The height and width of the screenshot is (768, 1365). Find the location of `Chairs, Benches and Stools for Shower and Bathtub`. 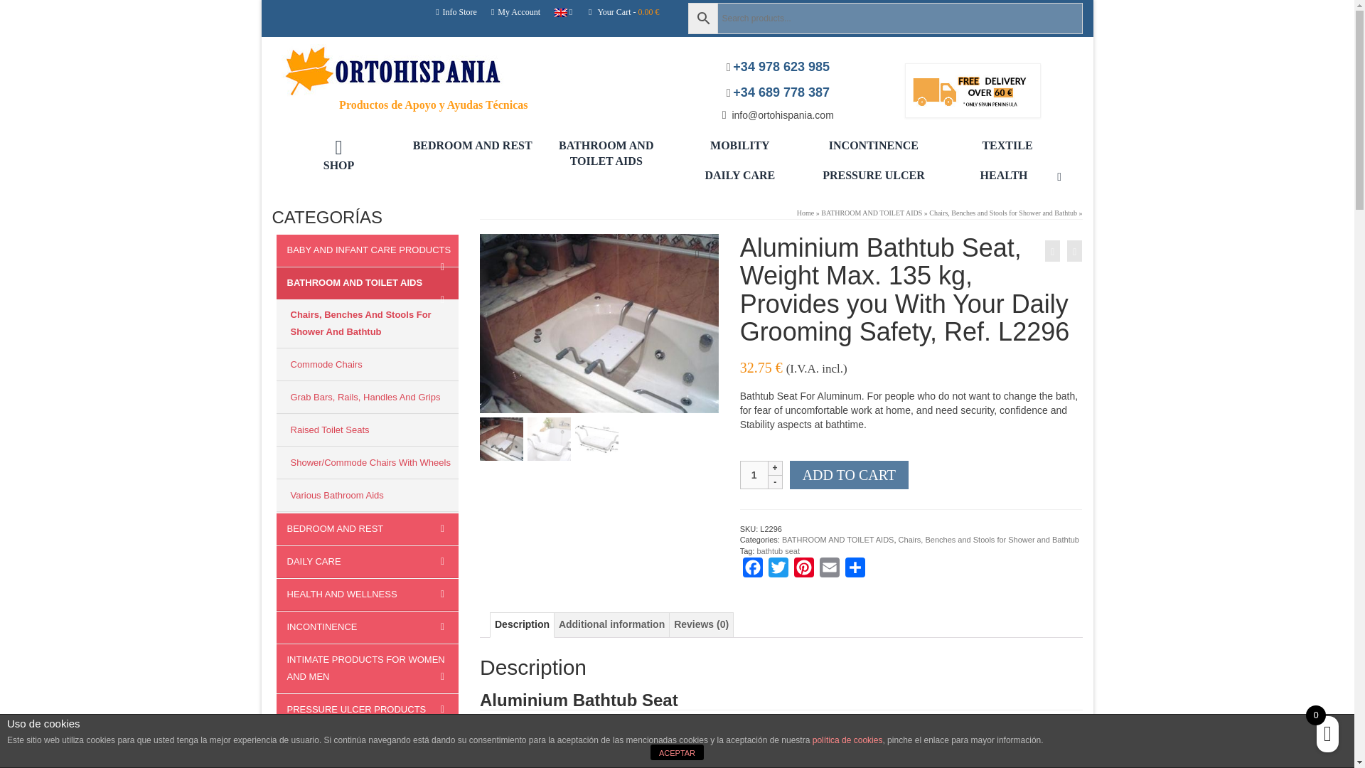

Chairs, Benches and Stools for Shower and Bathtub is located at coordinates (1002, 212).